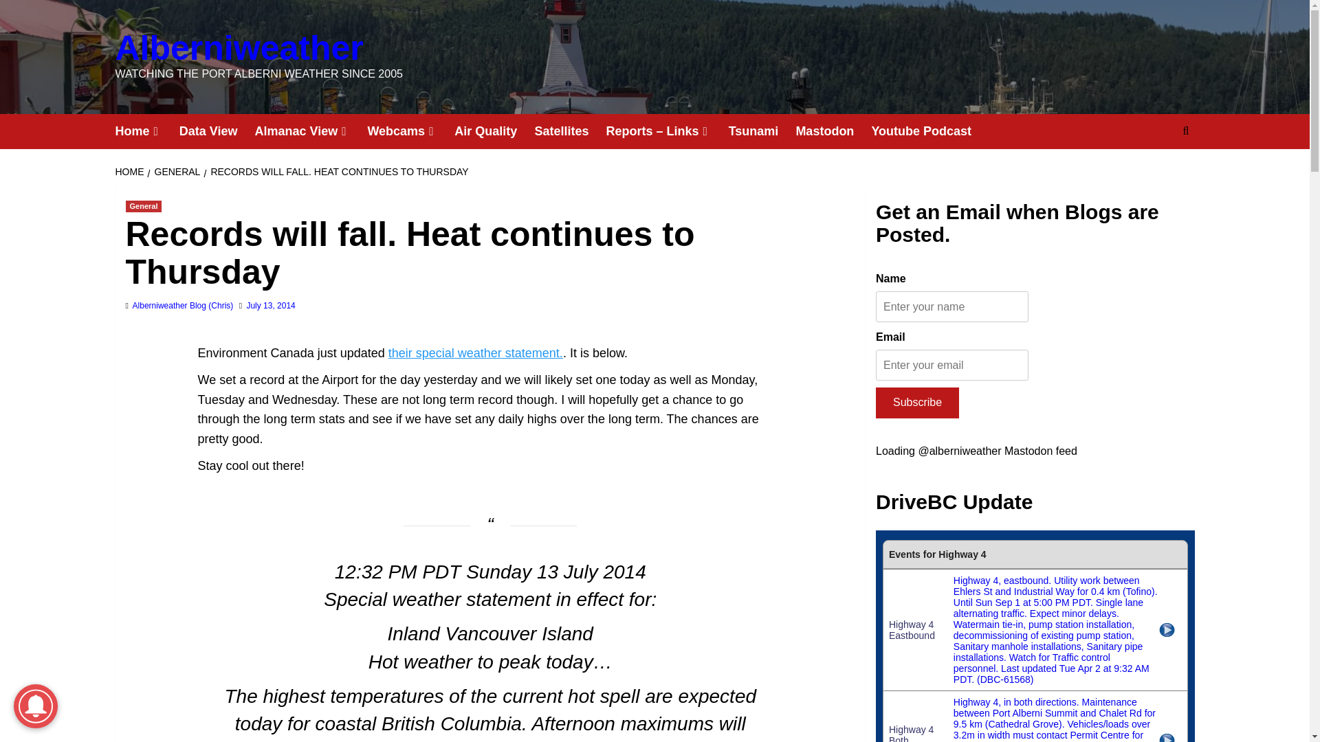 The width and height of the screenshot is (1320, 742). Describe the element at coordinates (1035, 636) in the screenshot. I see `BC Highway 4` at that location.